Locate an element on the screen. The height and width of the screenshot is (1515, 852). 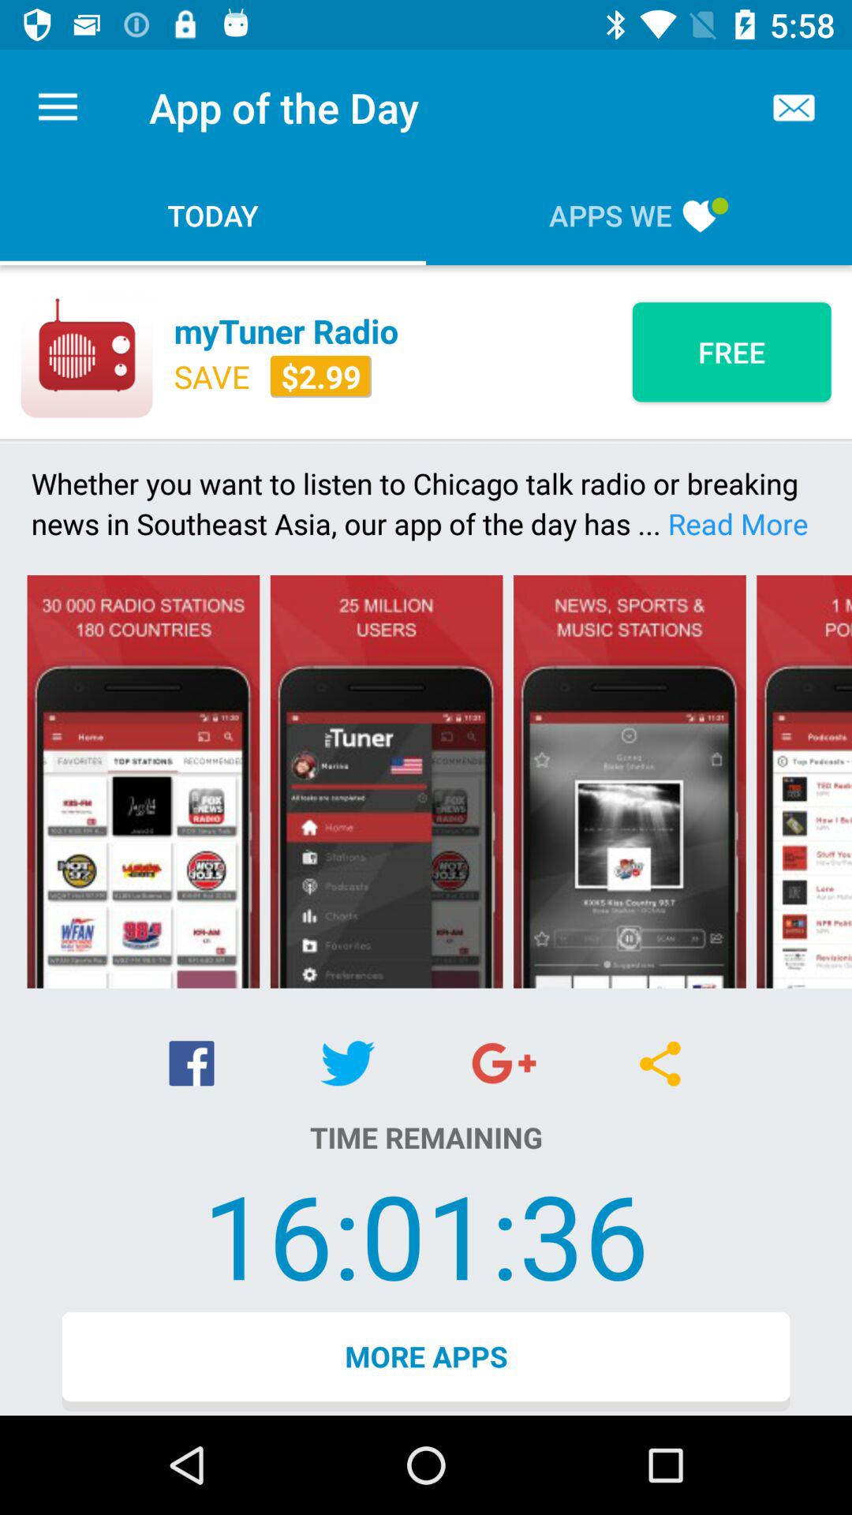
turn on the icon to the right of the app of the is located at coordinates (794, 107).